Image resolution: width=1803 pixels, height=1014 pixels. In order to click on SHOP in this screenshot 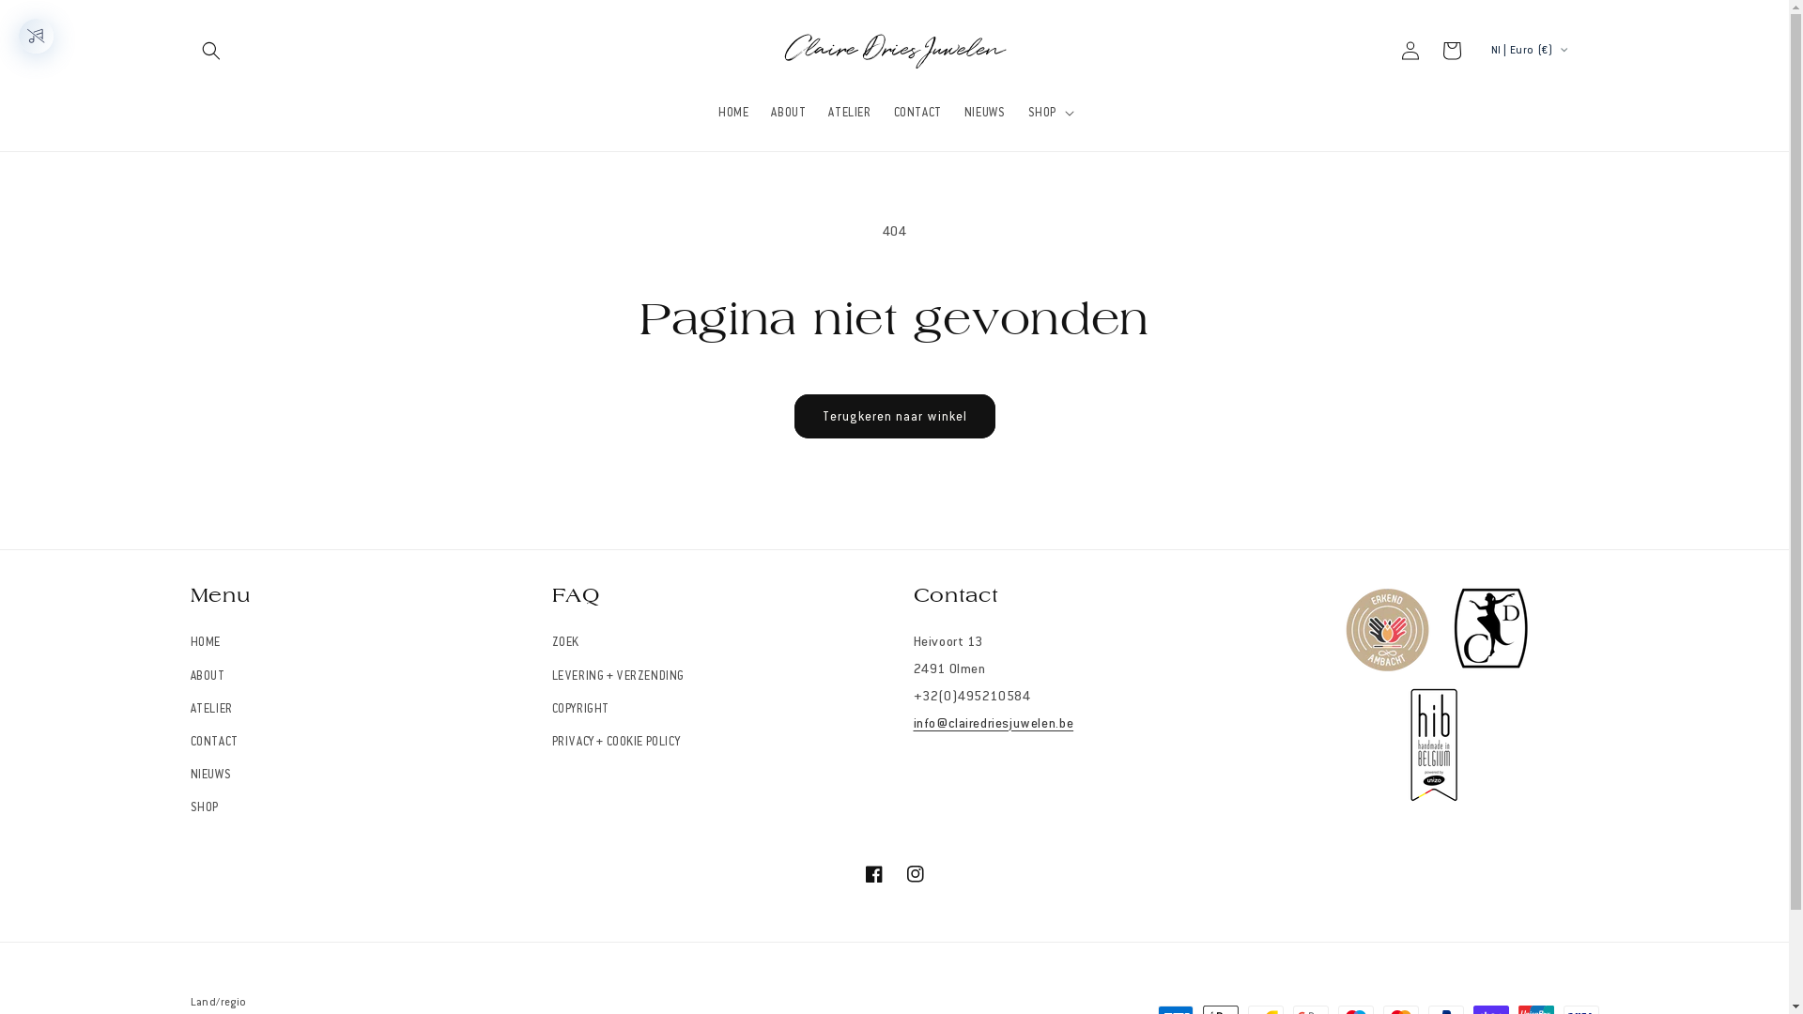, I will do `click(204, 807)`.